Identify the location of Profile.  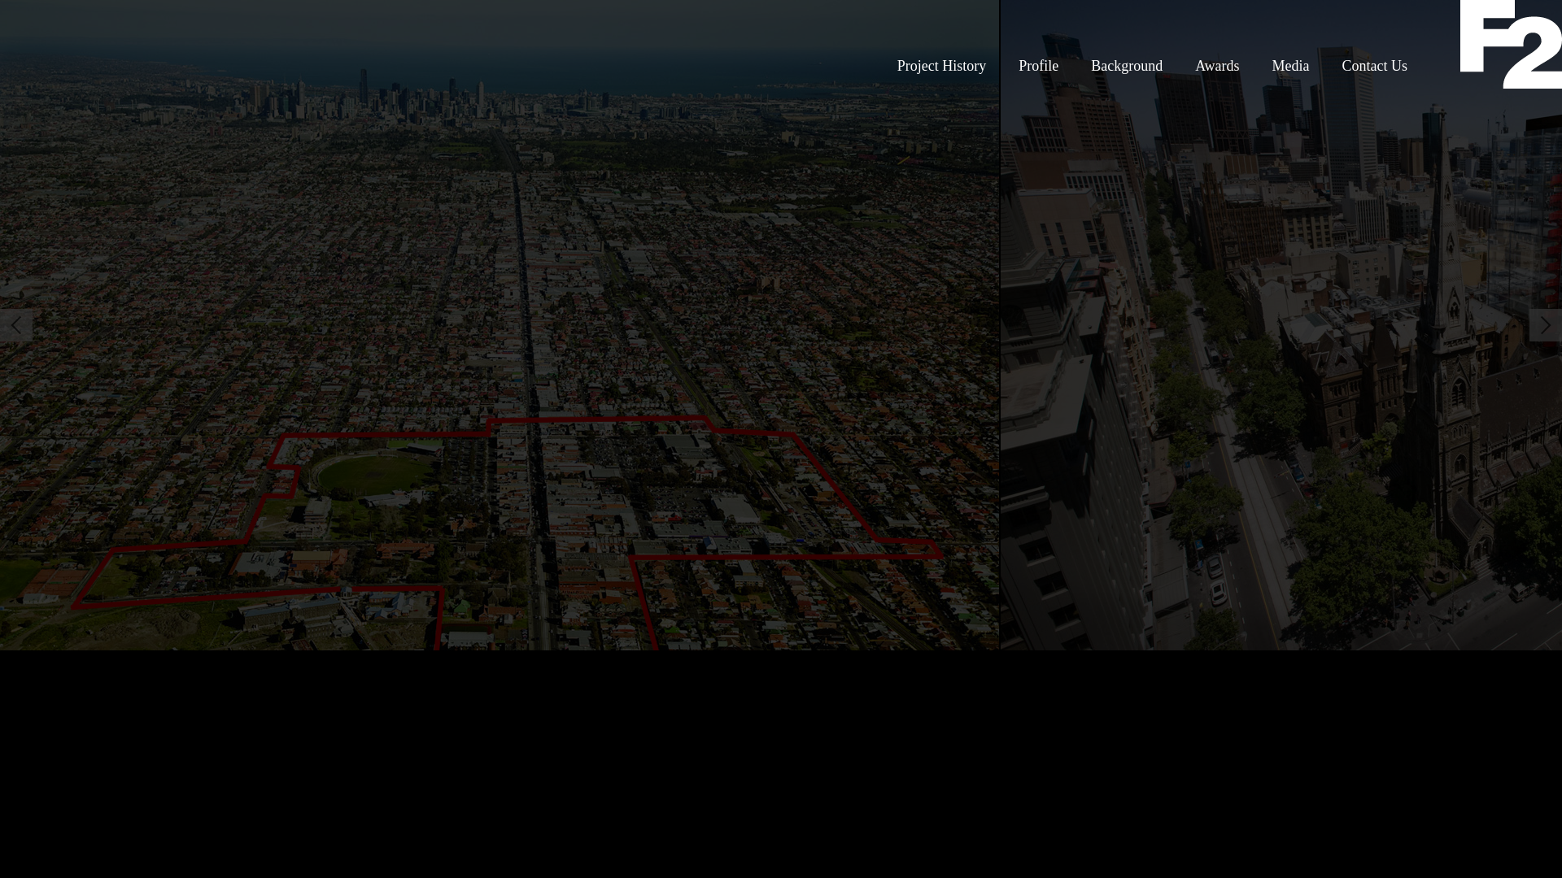
(1046, 66).